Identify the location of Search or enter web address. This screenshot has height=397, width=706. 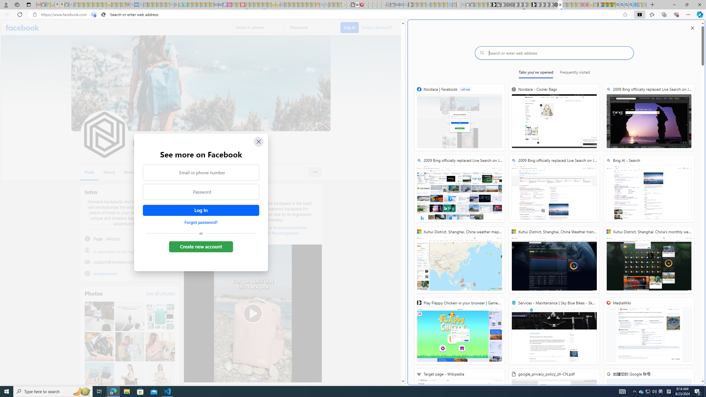
(554, 53).